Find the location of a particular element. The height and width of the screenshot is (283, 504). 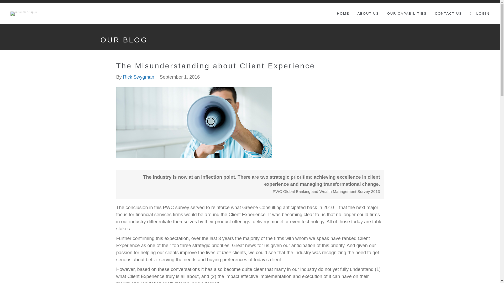

footer-logo is located at coordinates (24, 14).